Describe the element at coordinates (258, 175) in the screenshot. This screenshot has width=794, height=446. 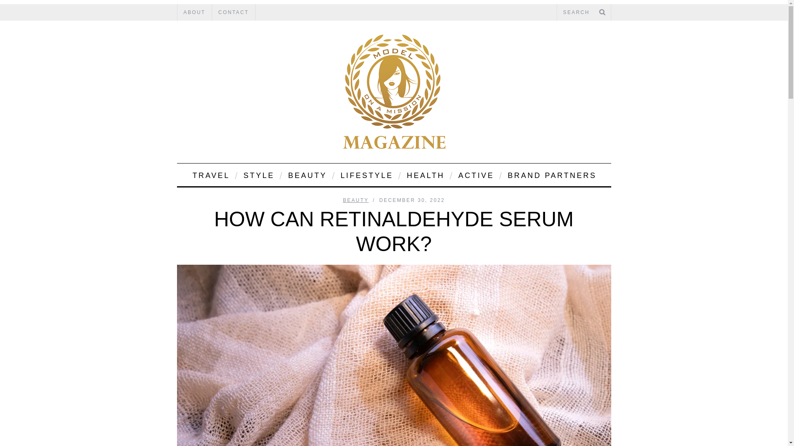
I see `STYLE` at that location.